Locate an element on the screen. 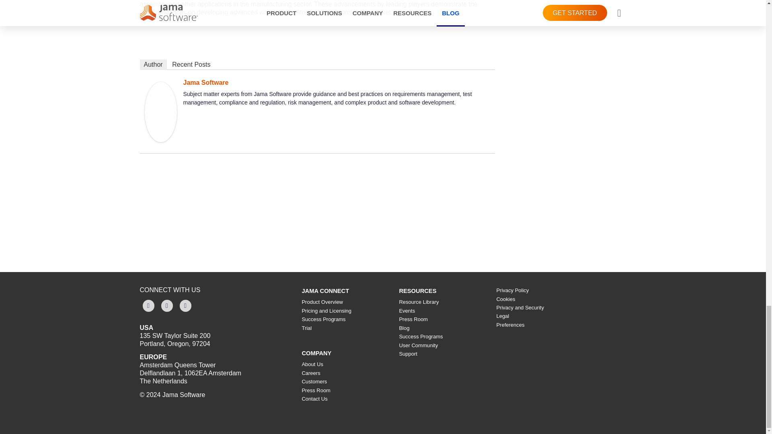 The image size is (772, 434). Jama Software is located at coordinates (161, 140).